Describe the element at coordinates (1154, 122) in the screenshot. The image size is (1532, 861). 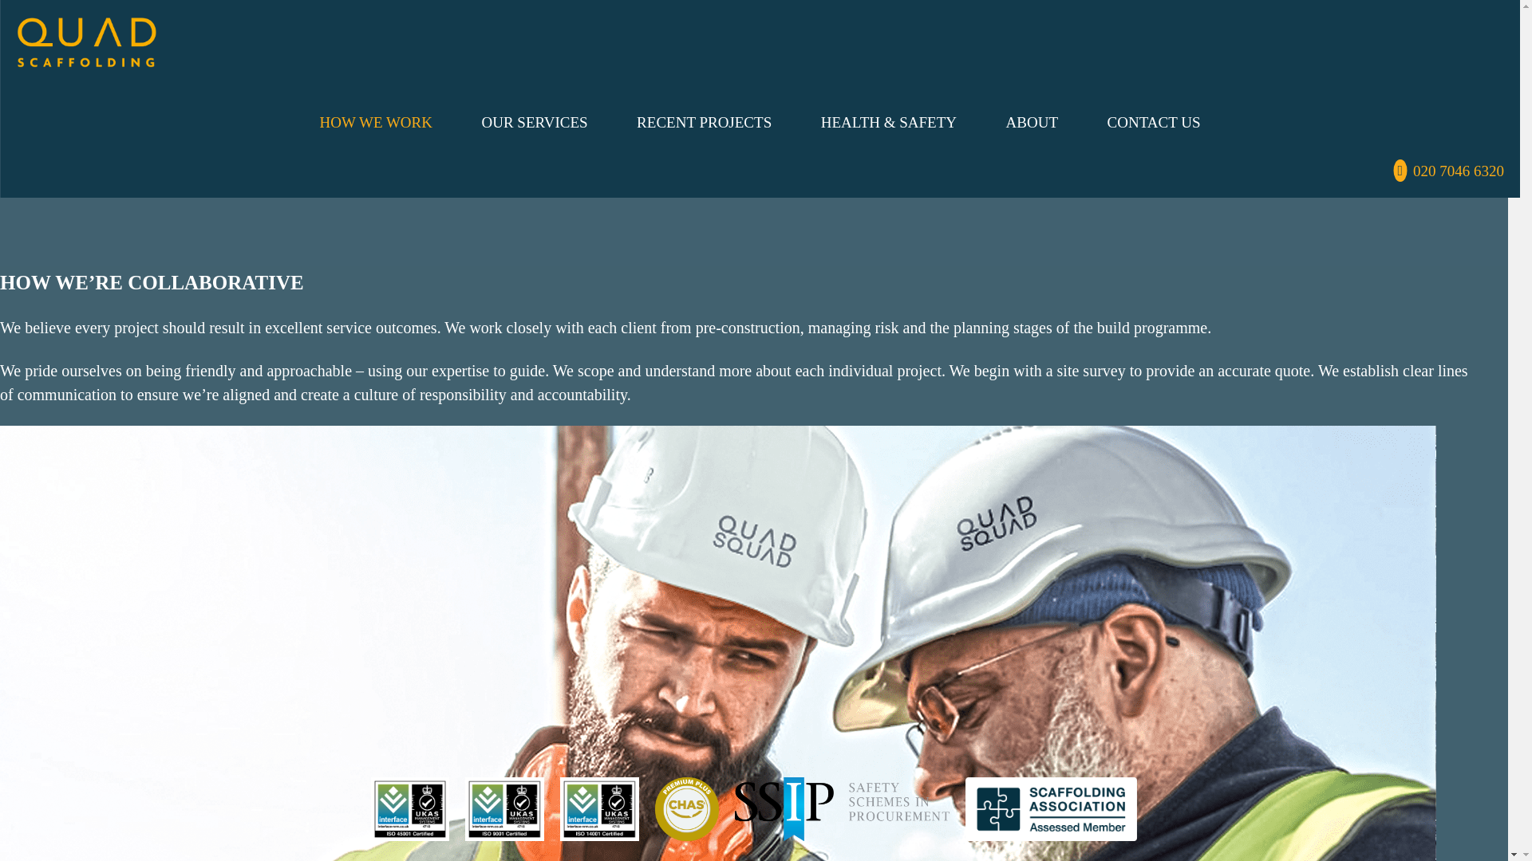
I see `CONTACT US` at that location.